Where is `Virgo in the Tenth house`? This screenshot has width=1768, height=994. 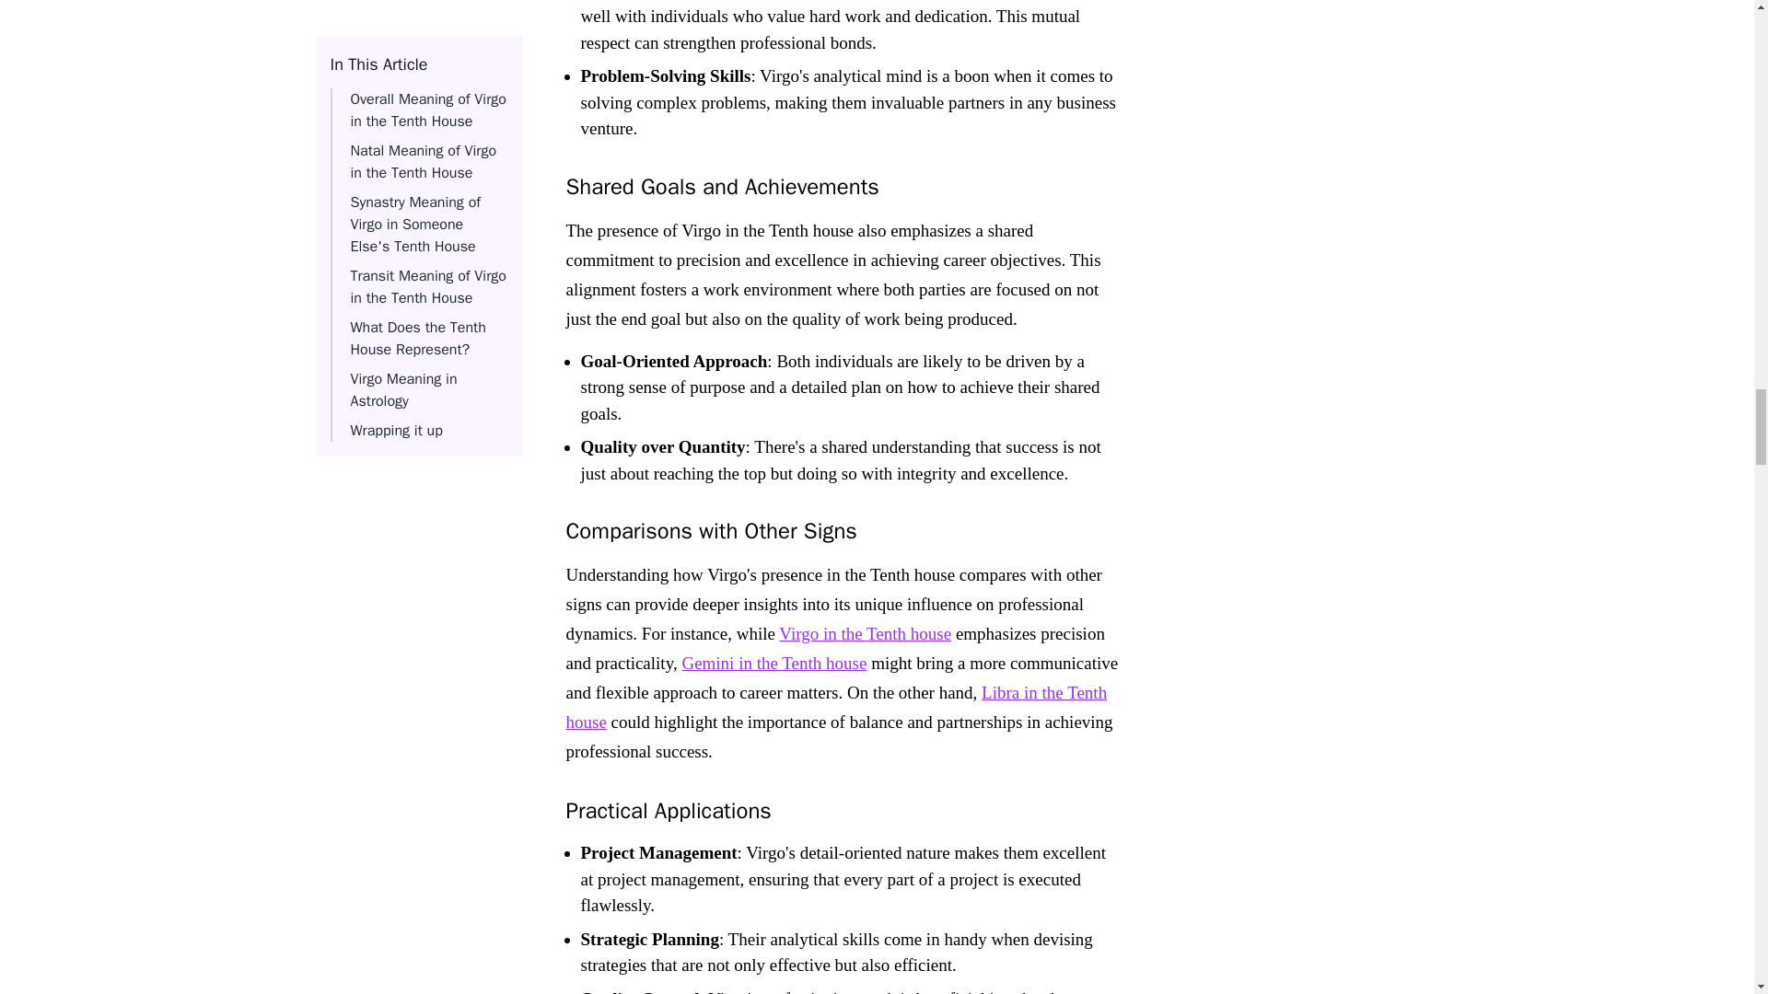
Virgo in the Tenth house is located at coordinates (865, 633).